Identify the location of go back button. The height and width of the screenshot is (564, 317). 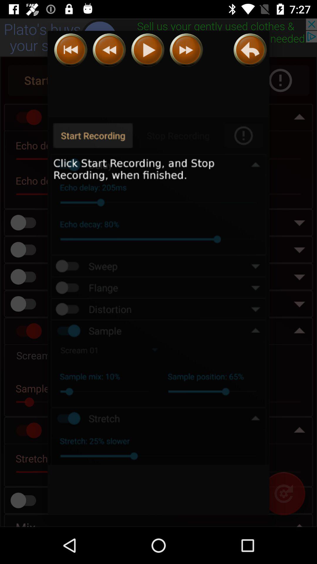
(70, 50).